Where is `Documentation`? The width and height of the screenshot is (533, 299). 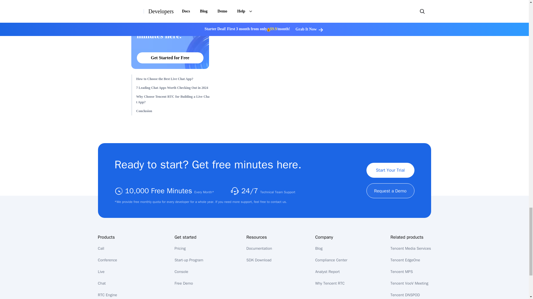 Documentation is located at coordinates (181, 272).